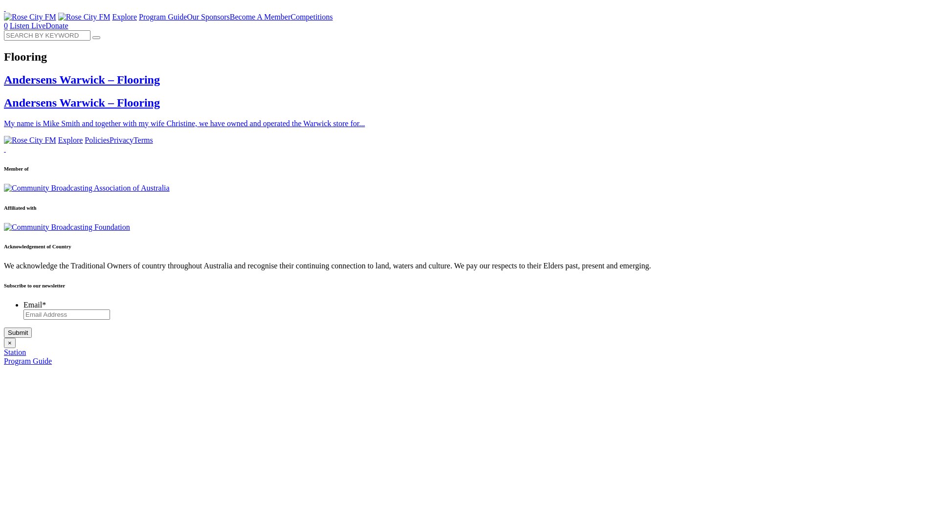  Describe the element at coordinates (163, 17) in the screenshot. I see `Program Guide` at that location.